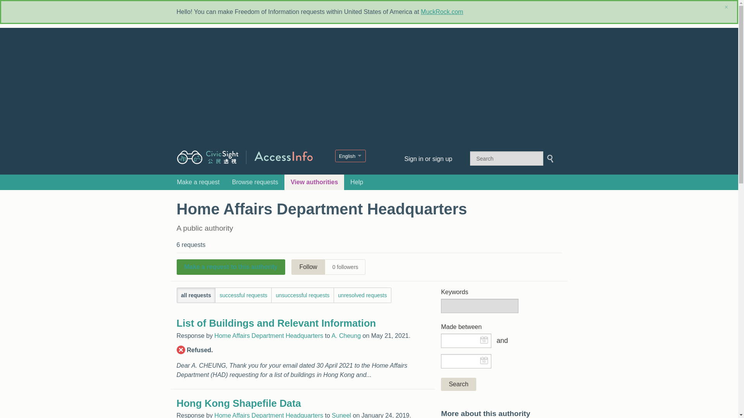 This screenshot has height=418, width=744. Describe the element at coordinates (283, 156) in the screenshot. I see `accessinfo.hk` at that location.